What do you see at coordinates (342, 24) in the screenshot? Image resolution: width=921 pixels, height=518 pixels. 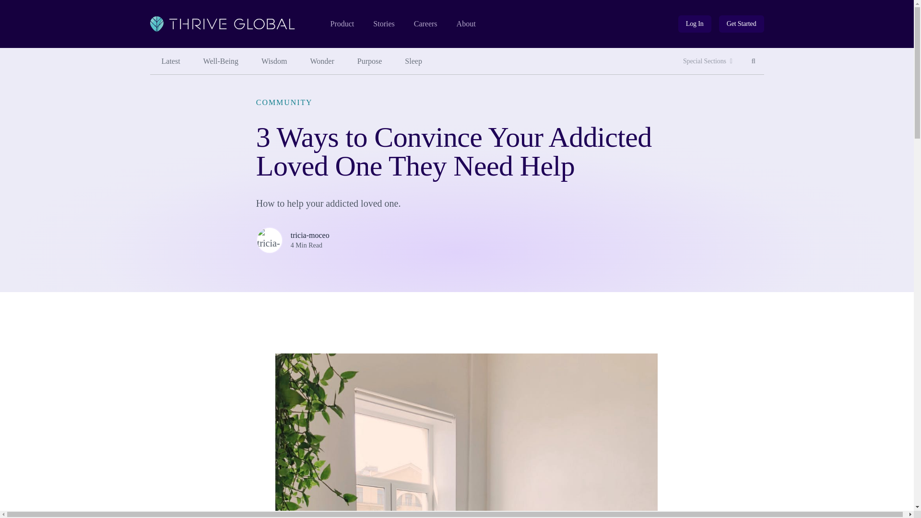 I see `Product` at bounding box center [342, 24].